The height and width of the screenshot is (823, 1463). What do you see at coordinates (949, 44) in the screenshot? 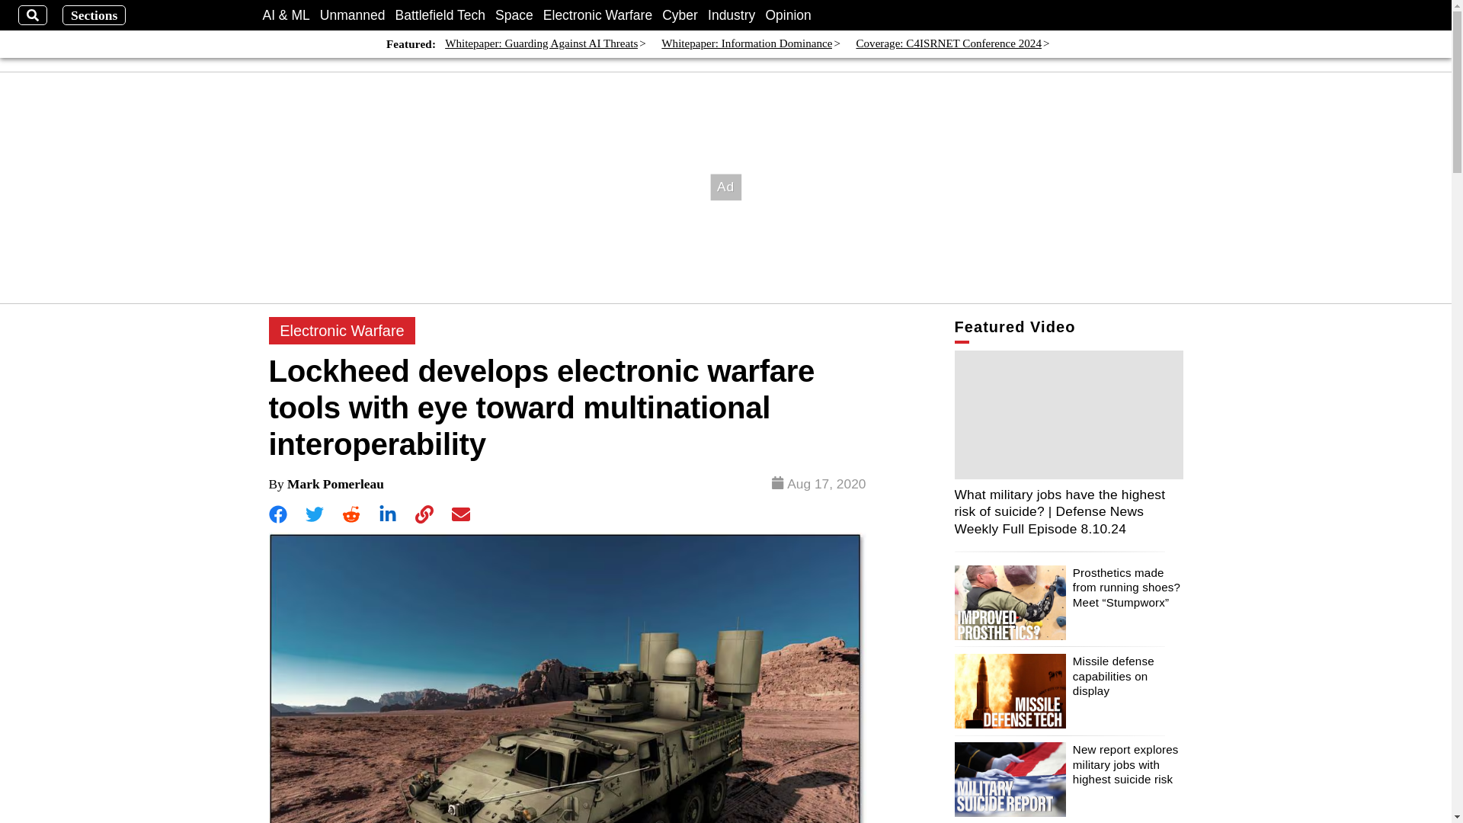
I see `Coverage: C4ISRNET Conference 2024` at bounding box center [949, 44].